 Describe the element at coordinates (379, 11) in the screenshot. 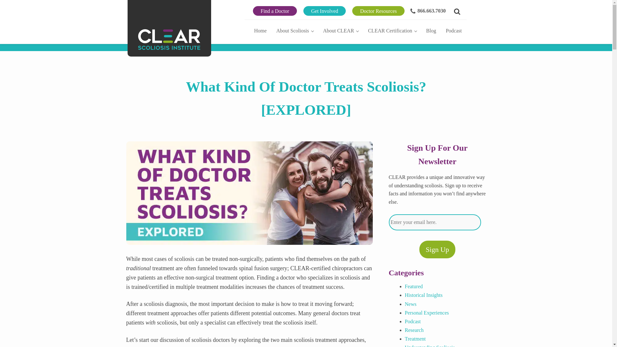

I see `Doctor Resources` at that location.